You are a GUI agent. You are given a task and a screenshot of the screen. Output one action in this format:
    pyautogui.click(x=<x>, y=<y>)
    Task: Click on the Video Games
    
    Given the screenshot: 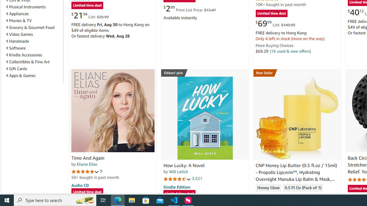 What is the action you would take?
    pyautogui.click(x=34, y=34)
    